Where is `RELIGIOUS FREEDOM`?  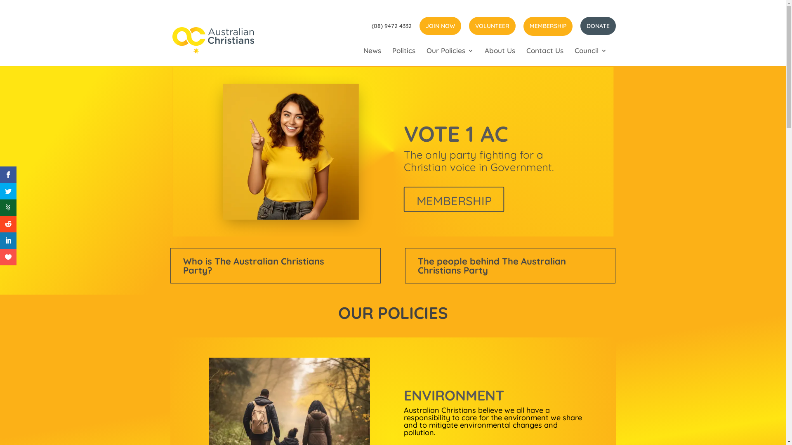
RELIGIOUS FREEDOM is located at coordinates (474, 399).